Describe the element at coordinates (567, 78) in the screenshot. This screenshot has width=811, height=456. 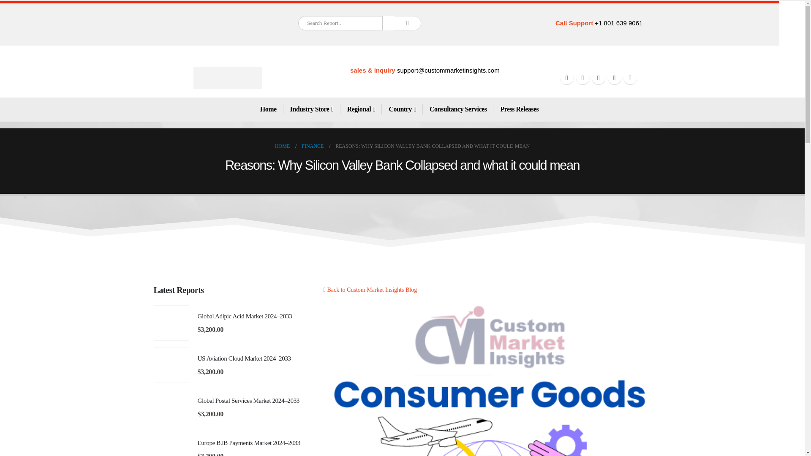
I see `Facebook` at that location.